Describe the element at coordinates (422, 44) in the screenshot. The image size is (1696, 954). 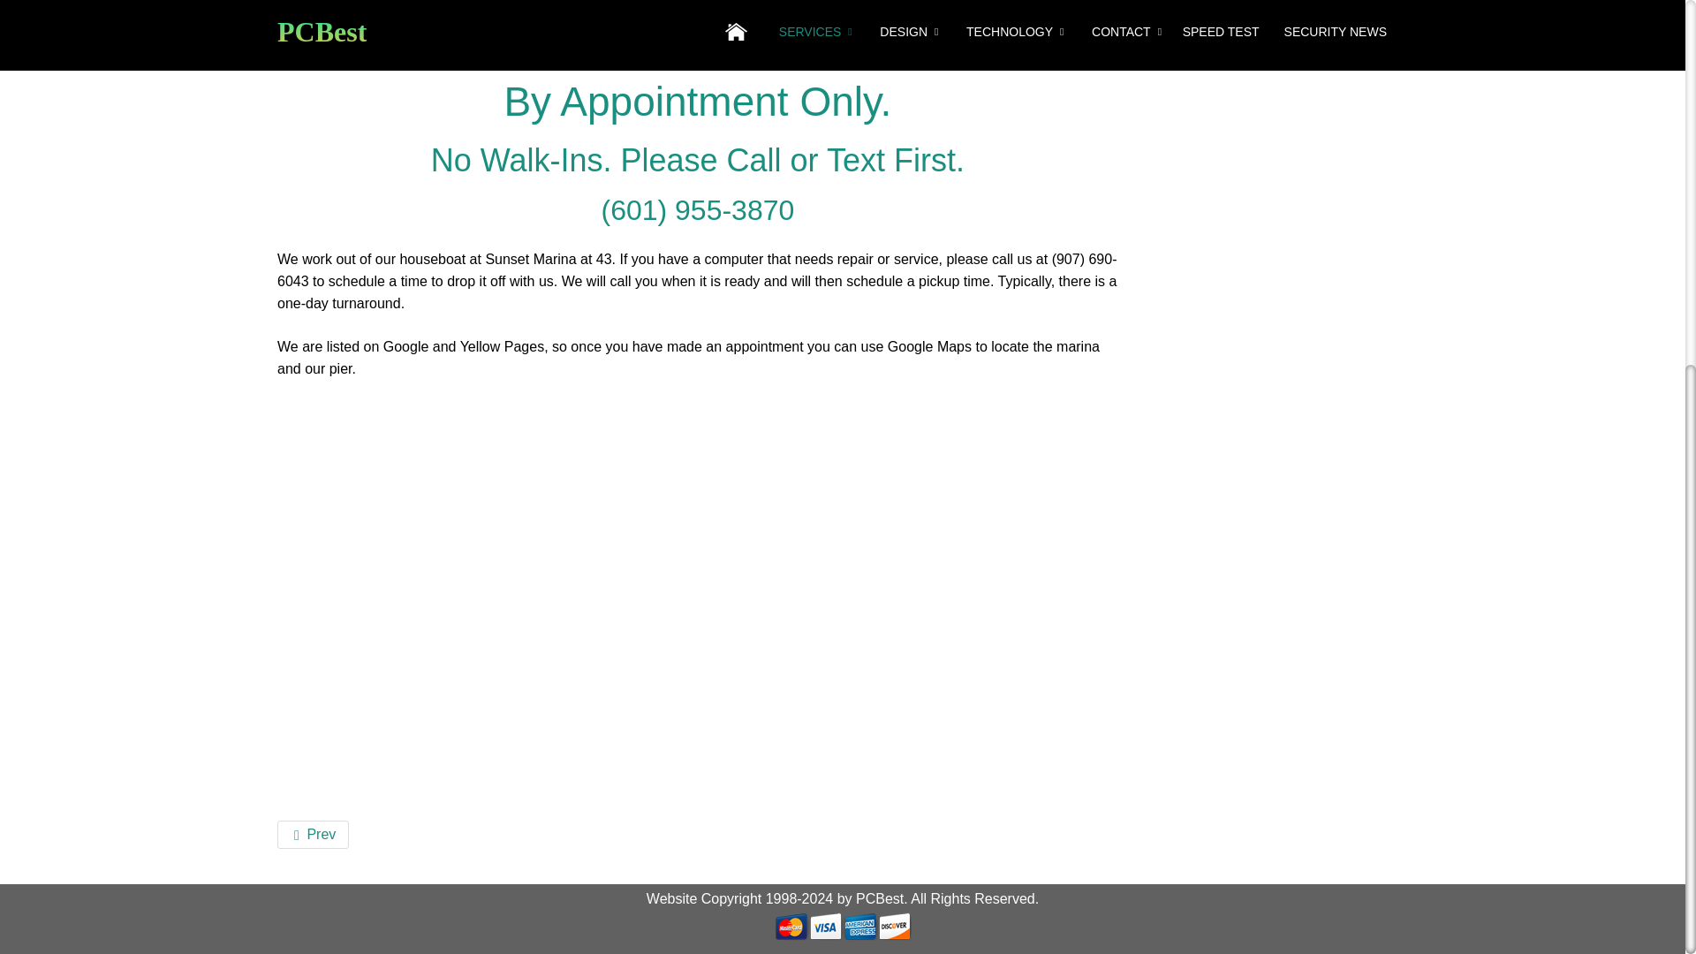
I see `Submit to Stumbleupon` at that location.